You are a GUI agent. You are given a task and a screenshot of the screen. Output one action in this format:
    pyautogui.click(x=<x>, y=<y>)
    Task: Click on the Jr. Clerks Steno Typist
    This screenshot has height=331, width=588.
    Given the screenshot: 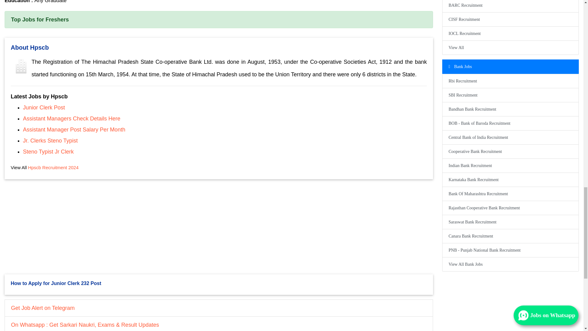 What is the action you would take?
    pyautogui.click(x=50, y=140)
    